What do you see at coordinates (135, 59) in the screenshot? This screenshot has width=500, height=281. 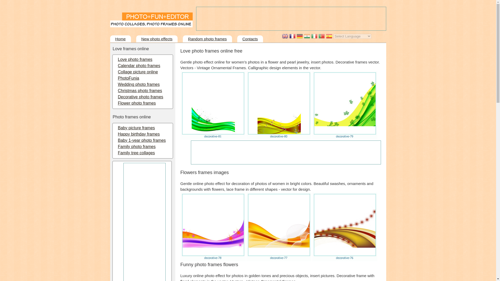 I see `Romantic photo frames online` at bounding box center [135, 59].